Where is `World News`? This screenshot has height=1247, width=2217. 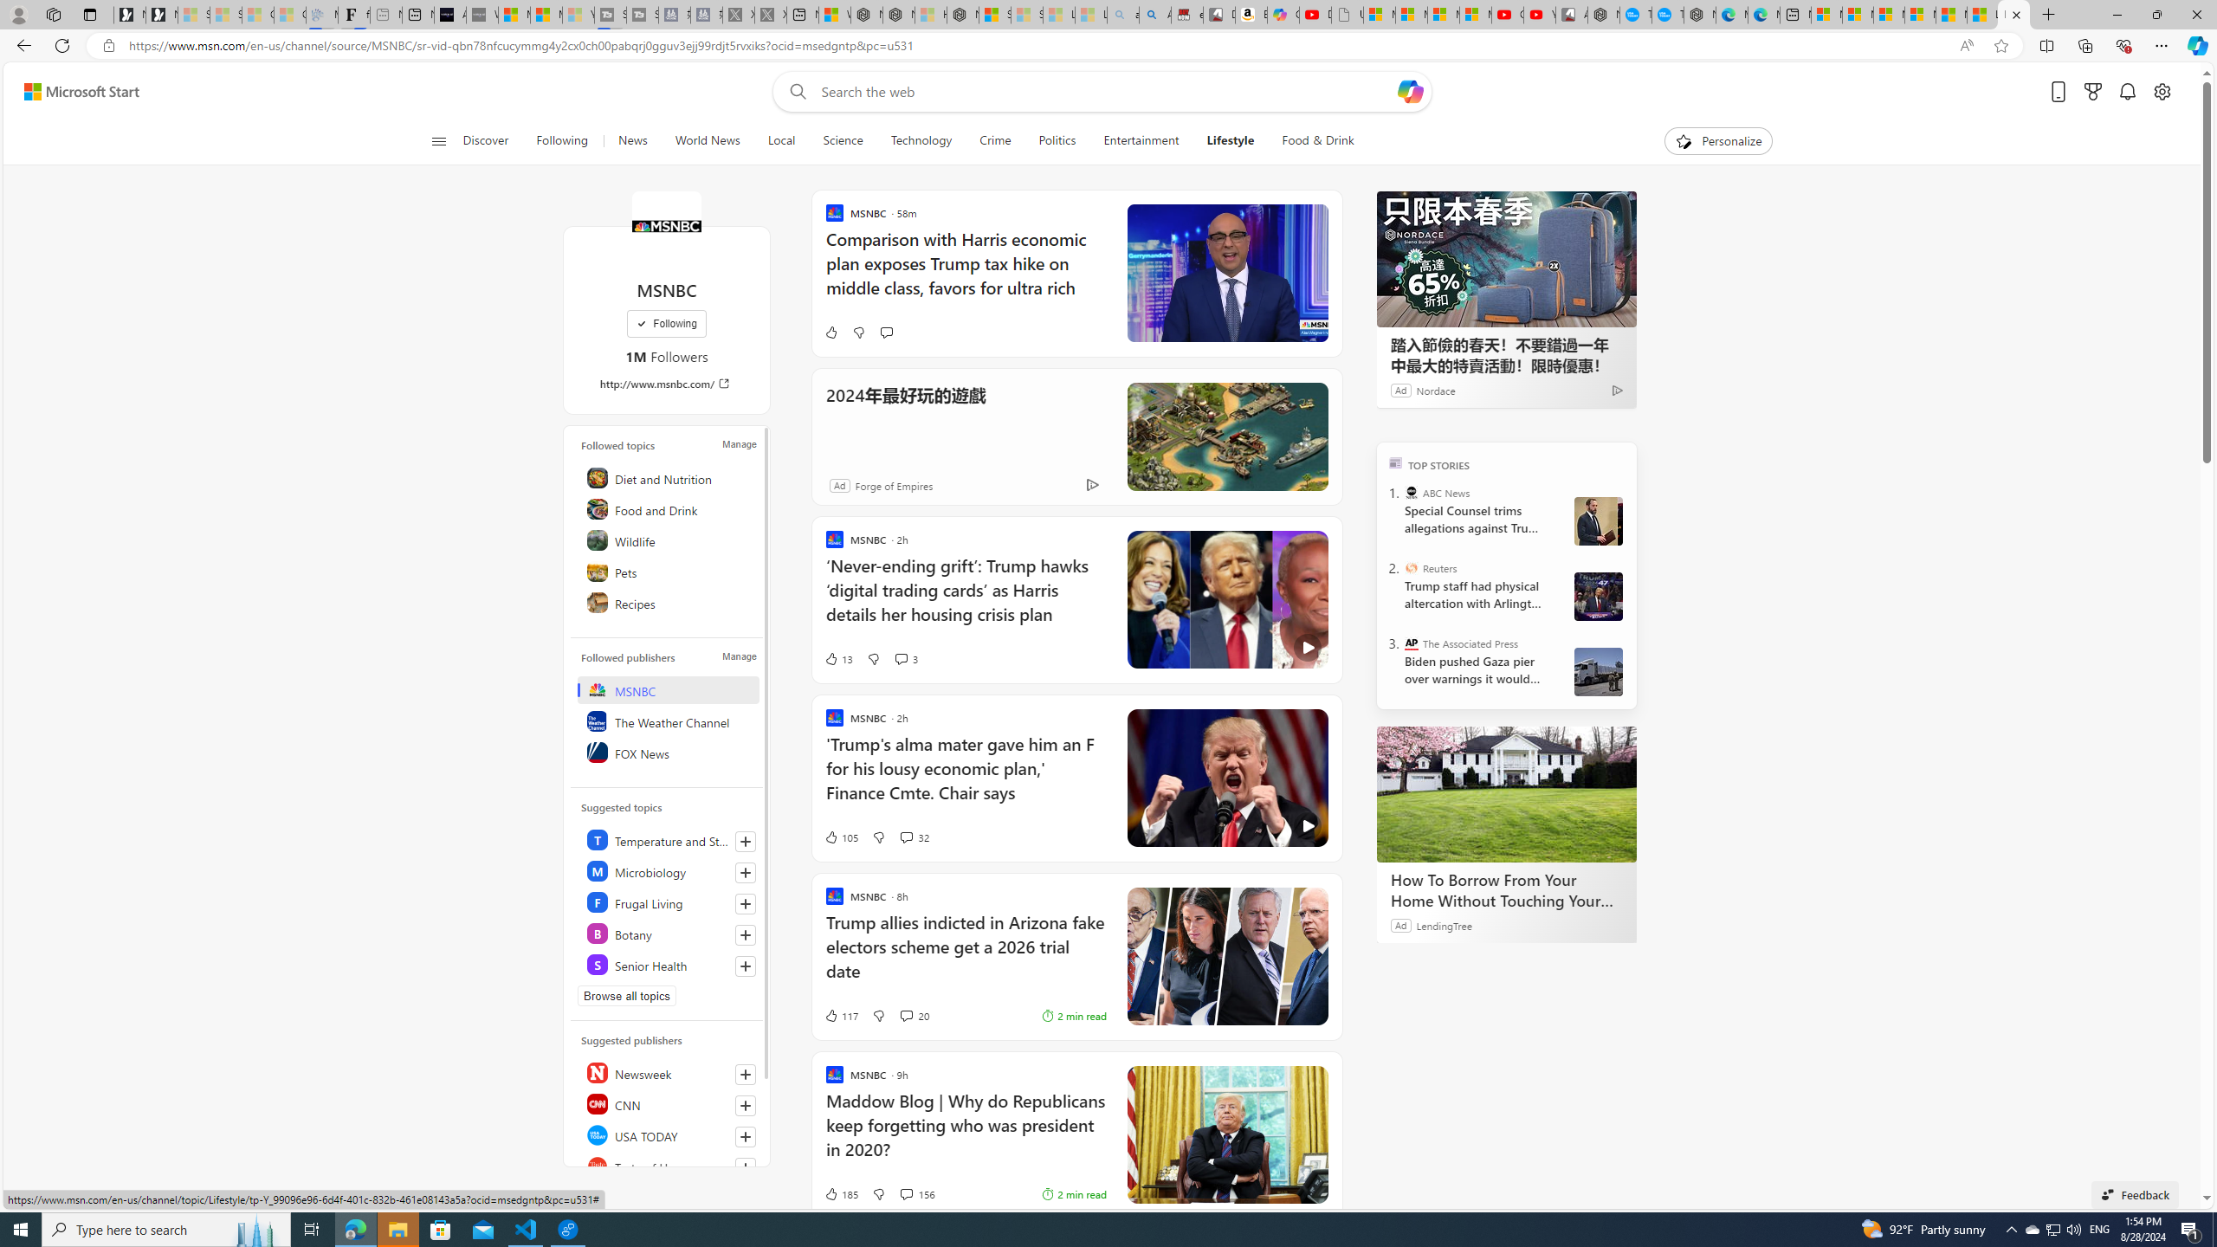 World News is located at coordinates (707, 141).